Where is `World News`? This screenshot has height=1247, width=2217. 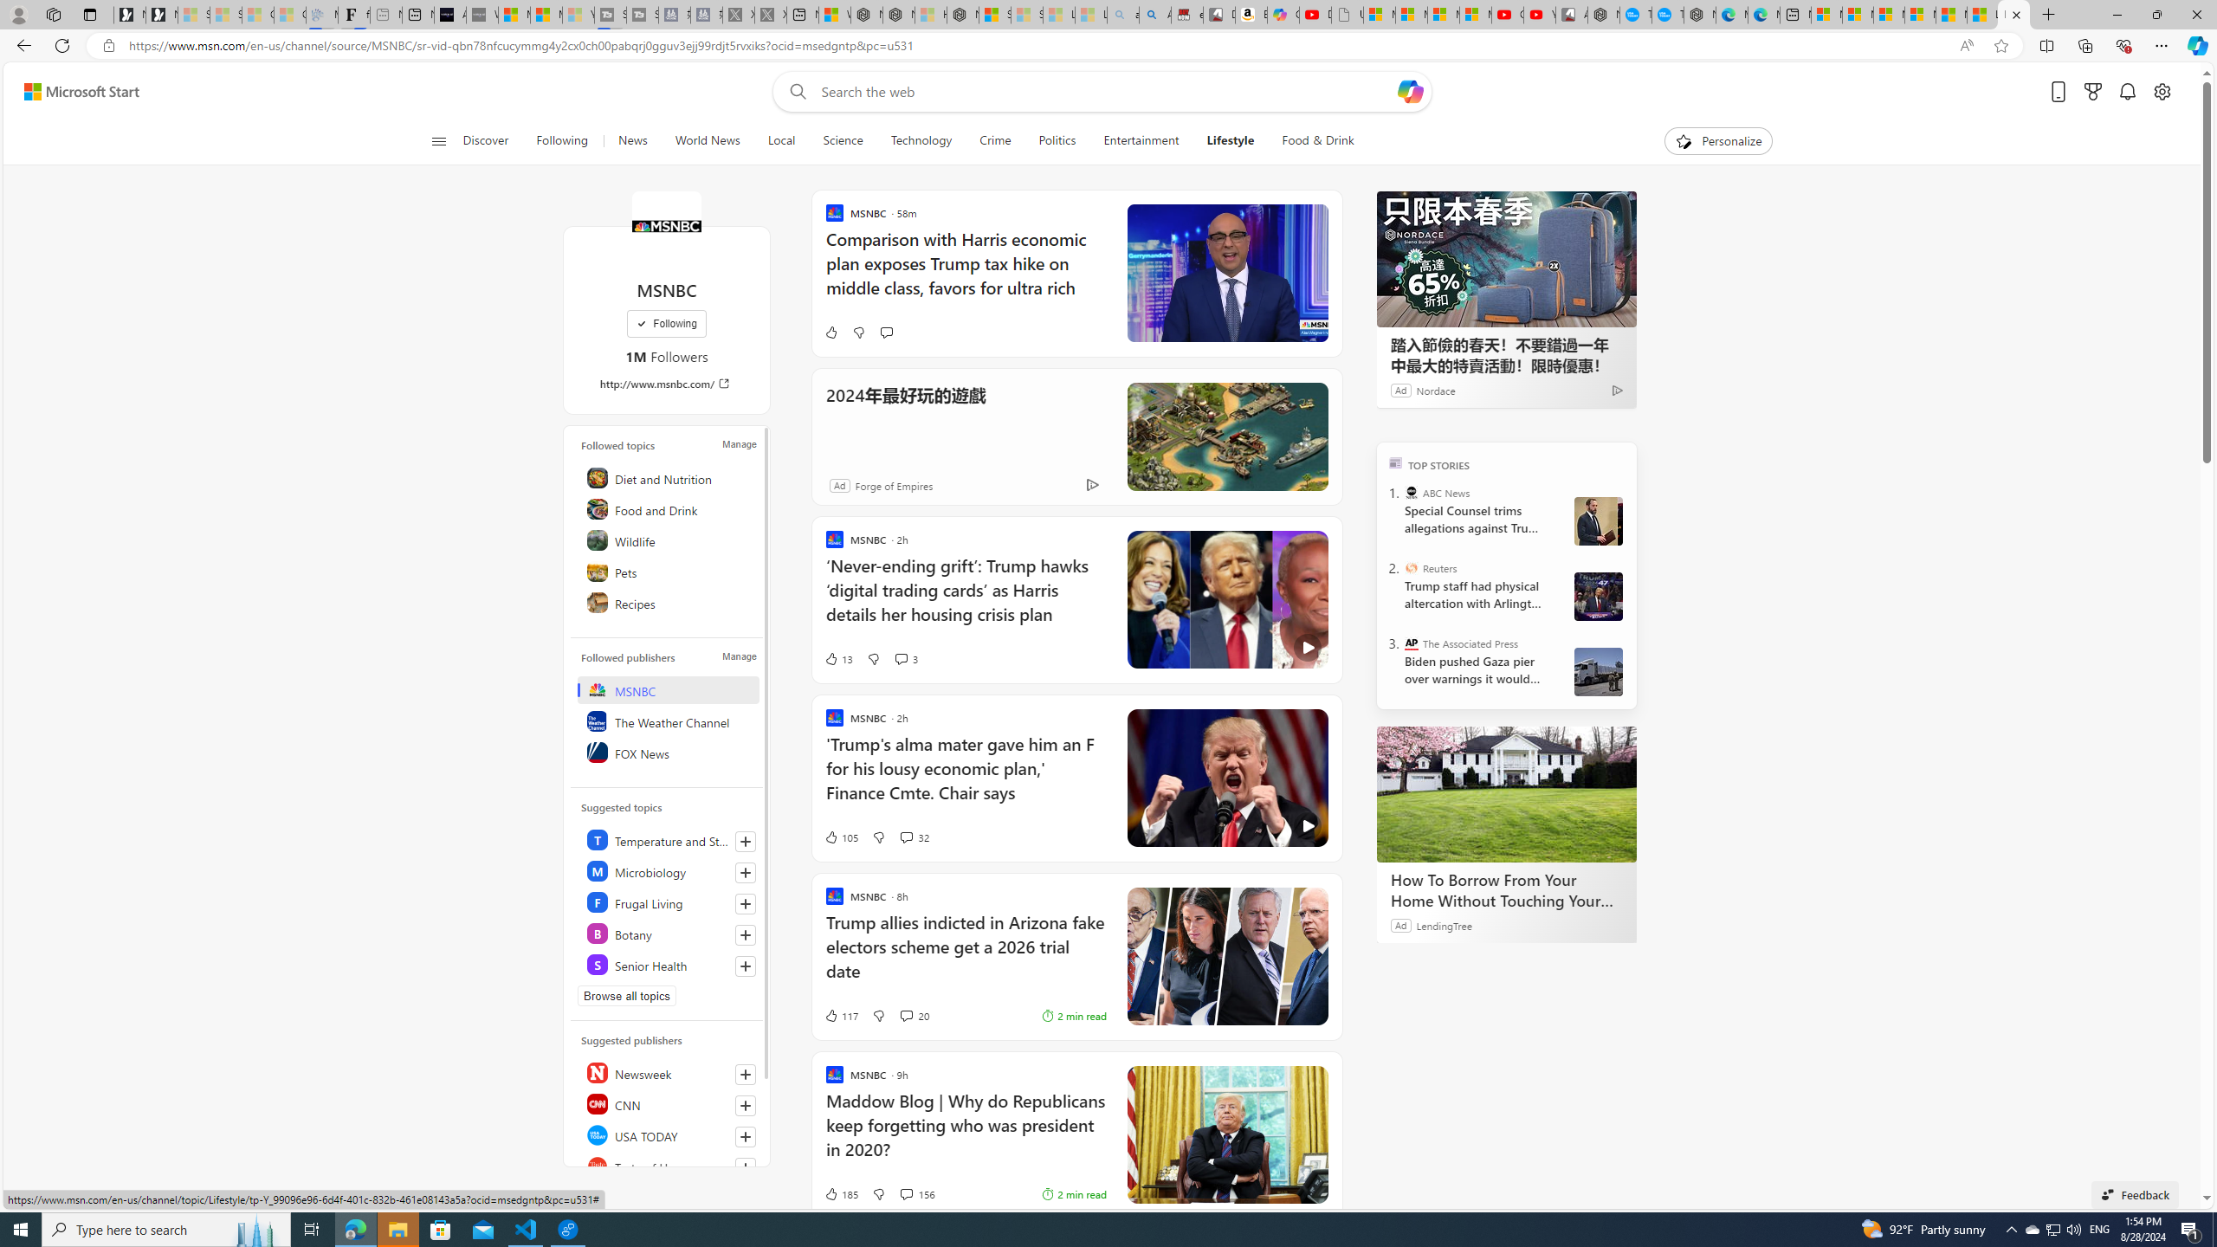 World News is located at coordinates (707, 141).